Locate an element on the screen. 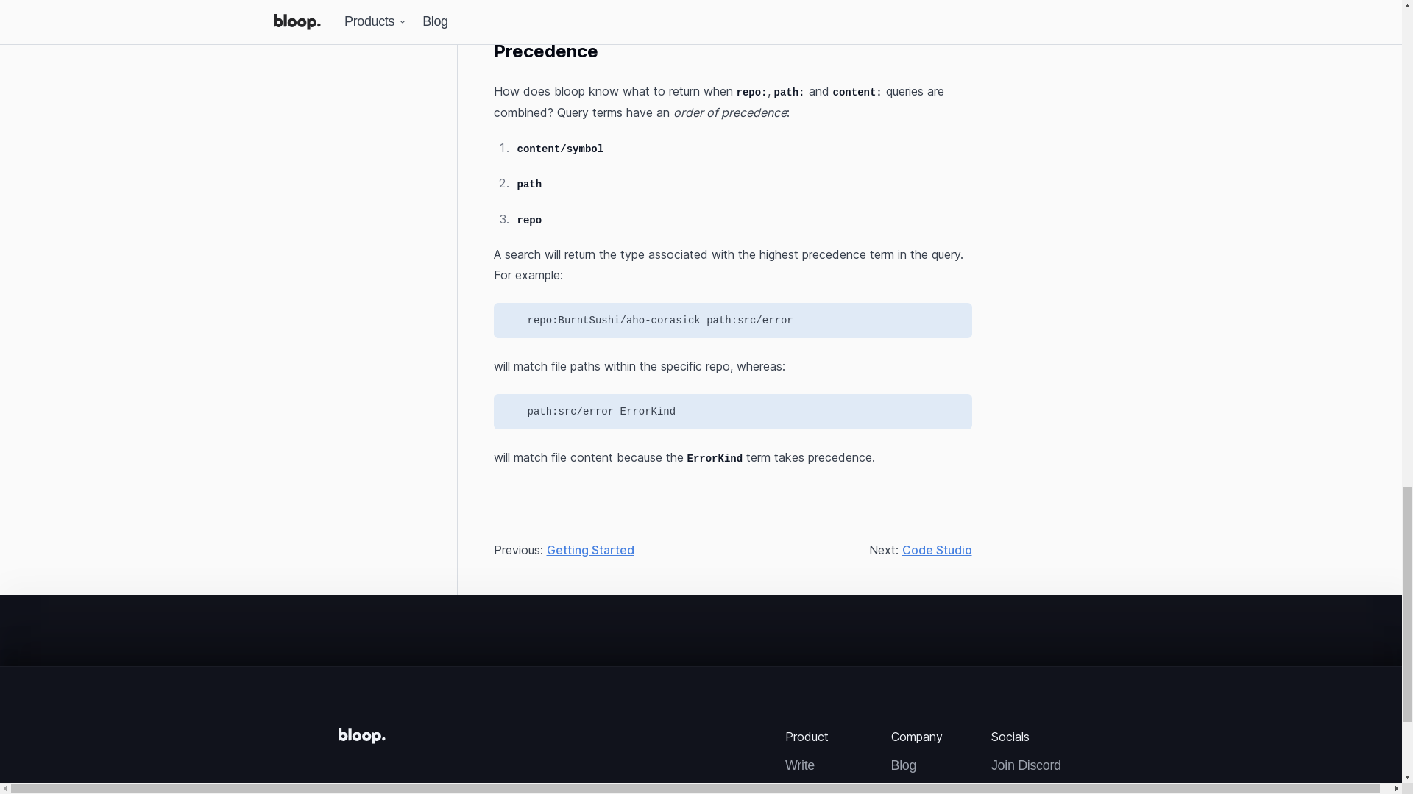  Follow us on X is located at coordinates (1033, 787).